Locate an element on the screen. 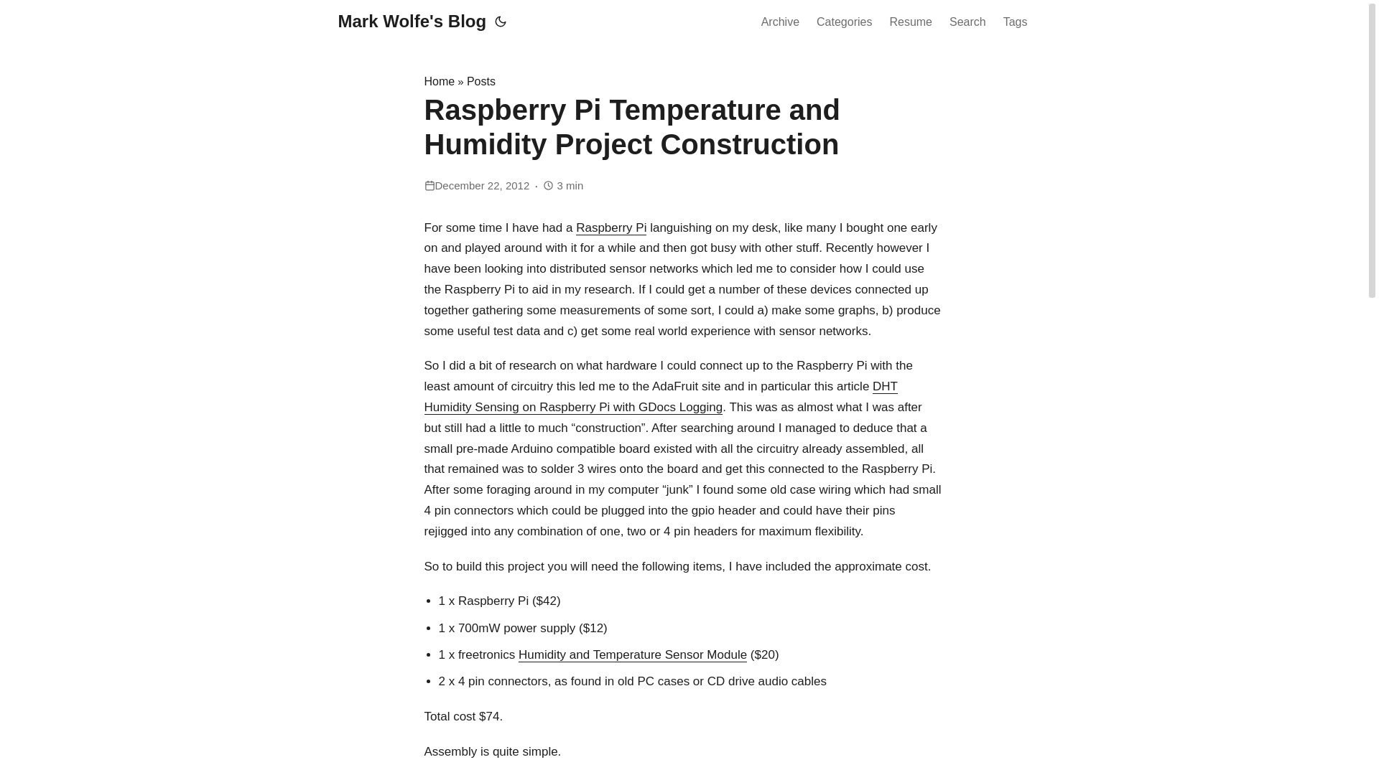 This screenshot has width=1379, height=775. Humidity and Temperature Sensor Module is located at coordinates (633, 654).